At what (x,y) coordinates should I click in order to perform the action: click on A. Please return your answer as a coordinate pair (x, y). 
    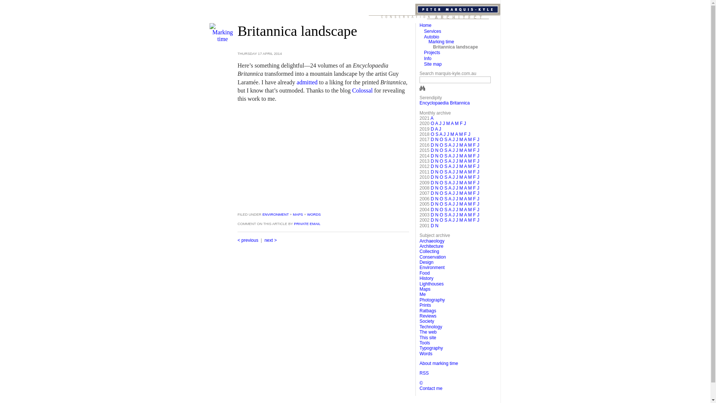
    Looking at the image, I should click on (450, 193).